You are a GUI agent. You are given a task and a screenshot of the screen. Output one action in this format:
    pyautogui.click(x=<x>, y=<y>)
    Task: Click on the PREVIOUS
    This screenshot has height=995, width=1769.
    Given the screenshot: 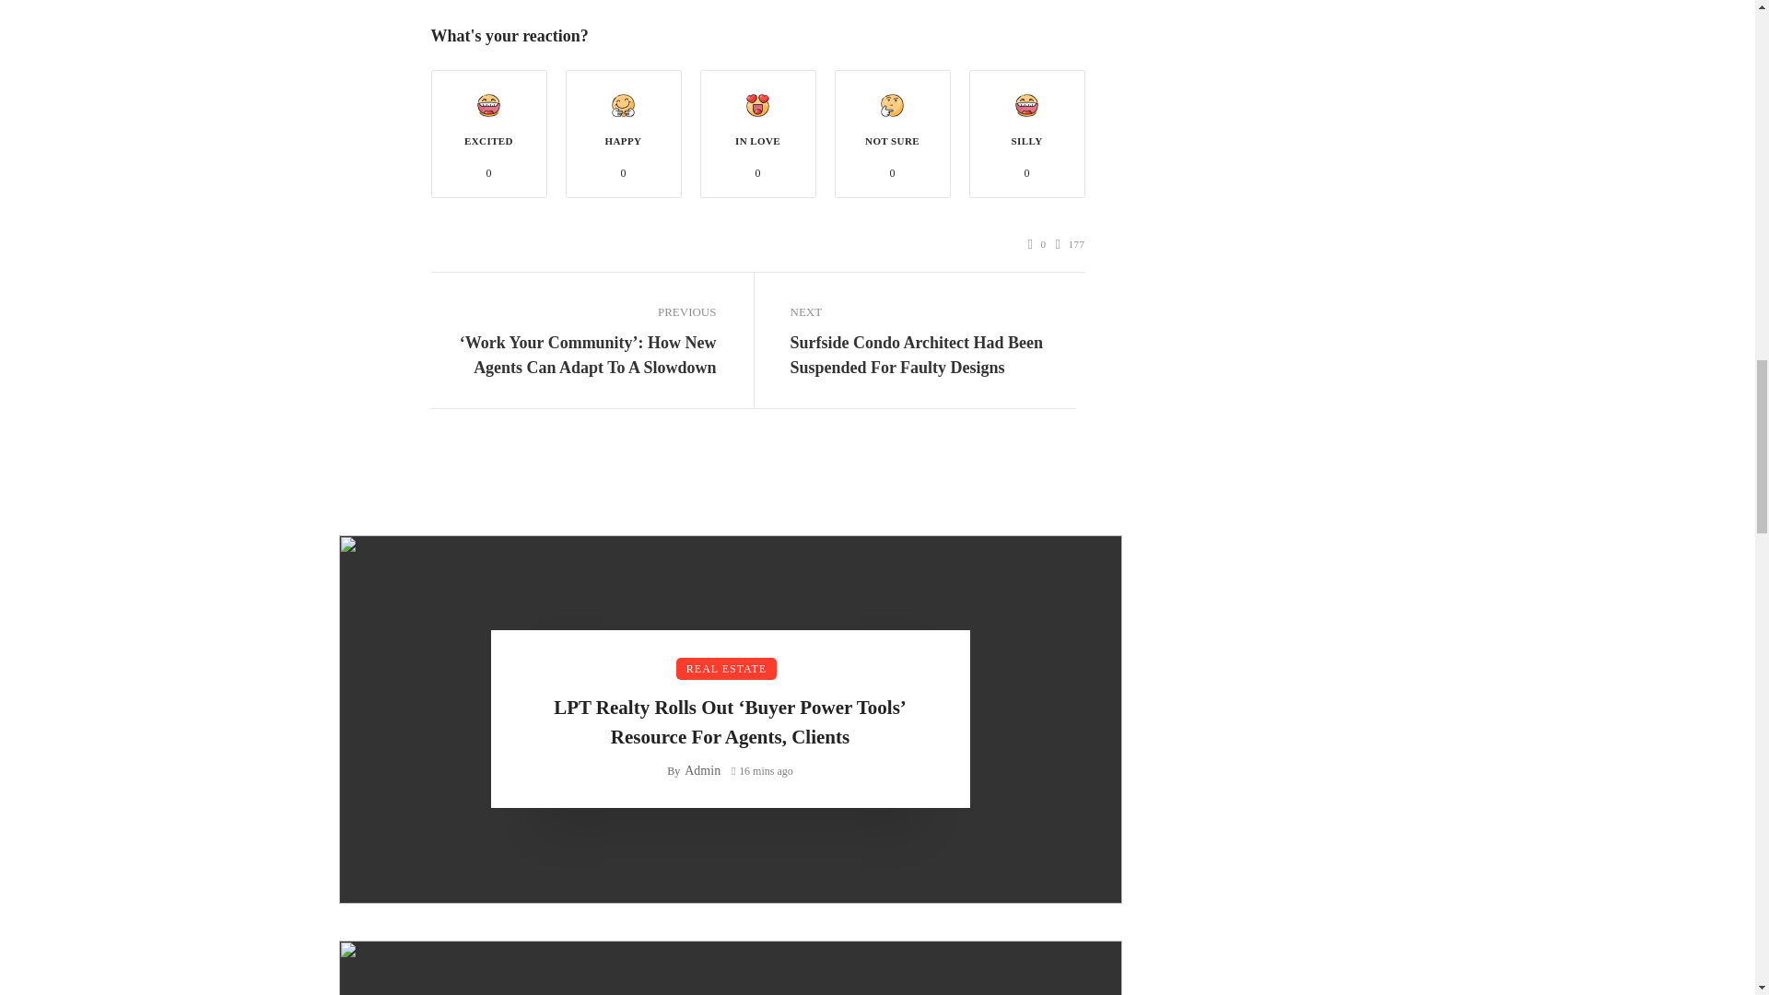 What is the action you would take?
    pyautogui.click(x=573, y=312)
    